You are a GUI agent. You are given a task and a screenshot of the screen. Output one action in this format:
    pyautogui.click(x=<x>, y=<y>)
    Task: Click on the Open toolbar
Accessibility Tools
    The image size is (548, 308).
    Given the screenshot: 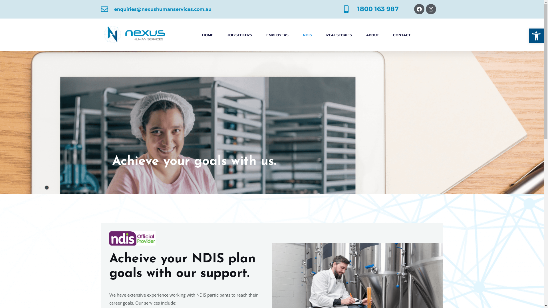 What is the action you would take?
    pyautogui.click(x=536, y=36)
    